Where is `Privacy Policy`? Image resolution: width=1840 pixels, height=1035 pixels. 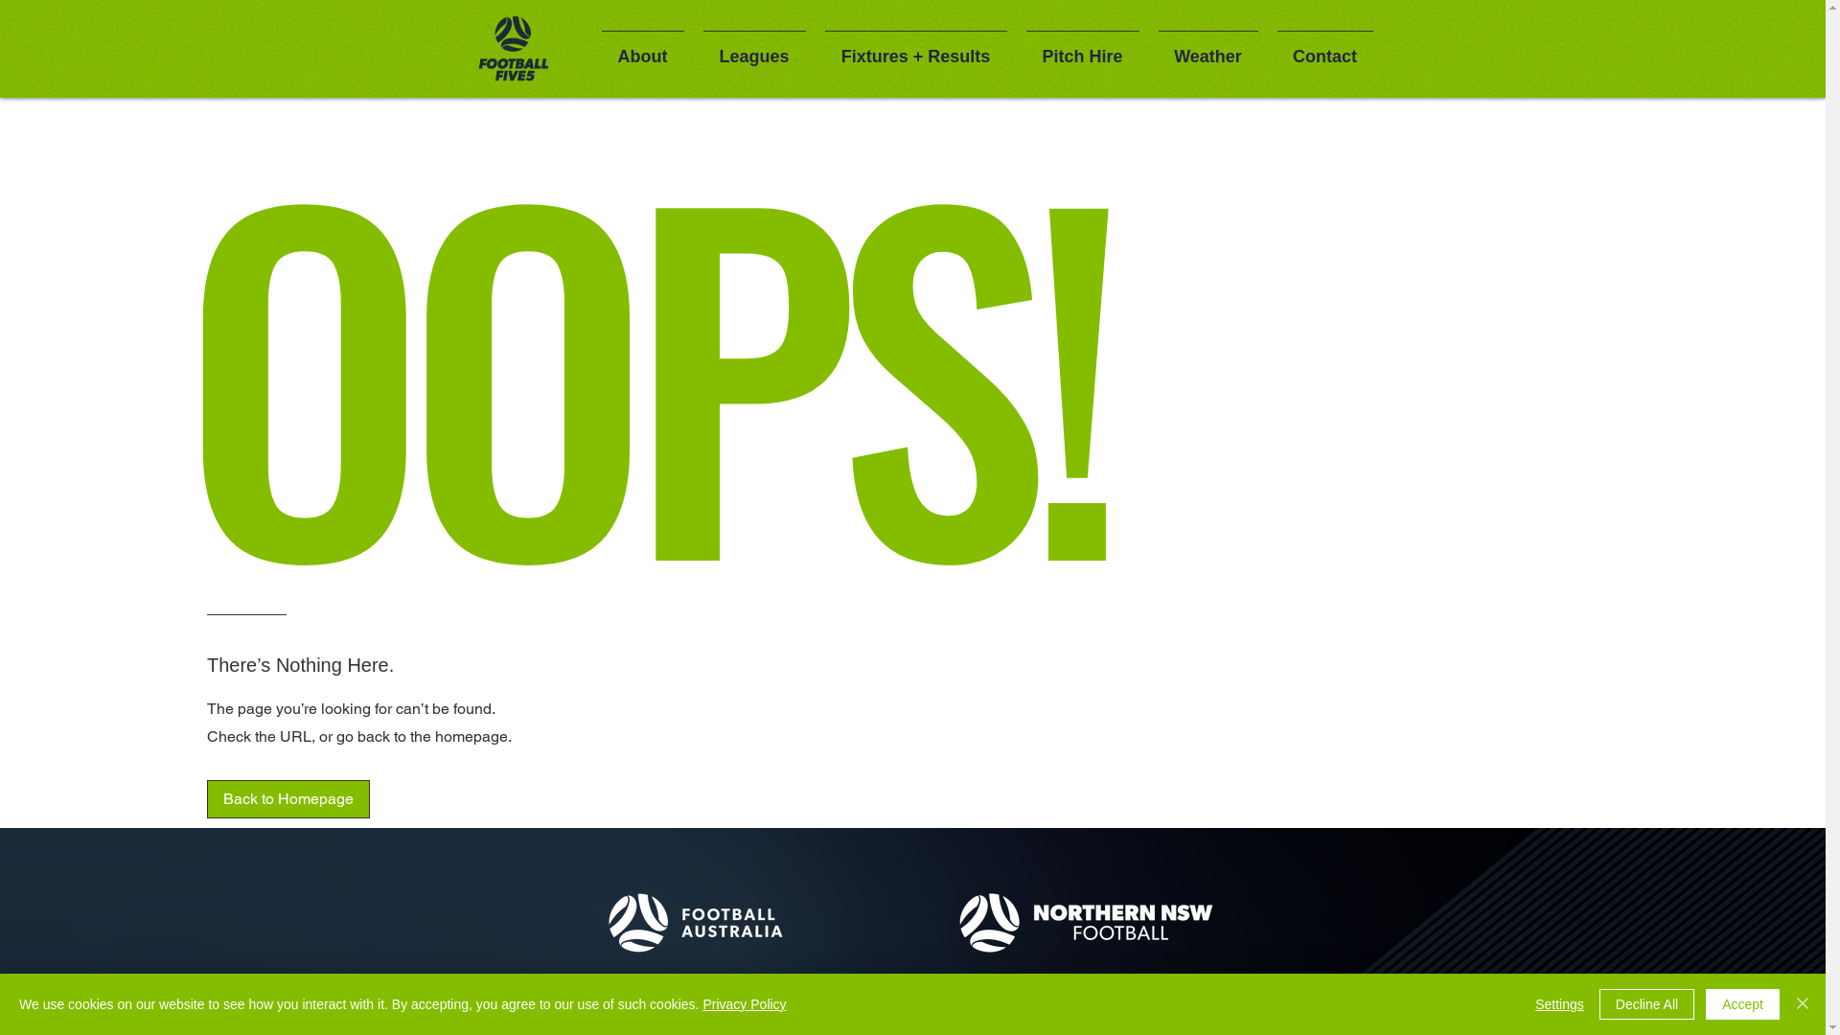 Privacy Policy is located at coordinates (744, 1004).